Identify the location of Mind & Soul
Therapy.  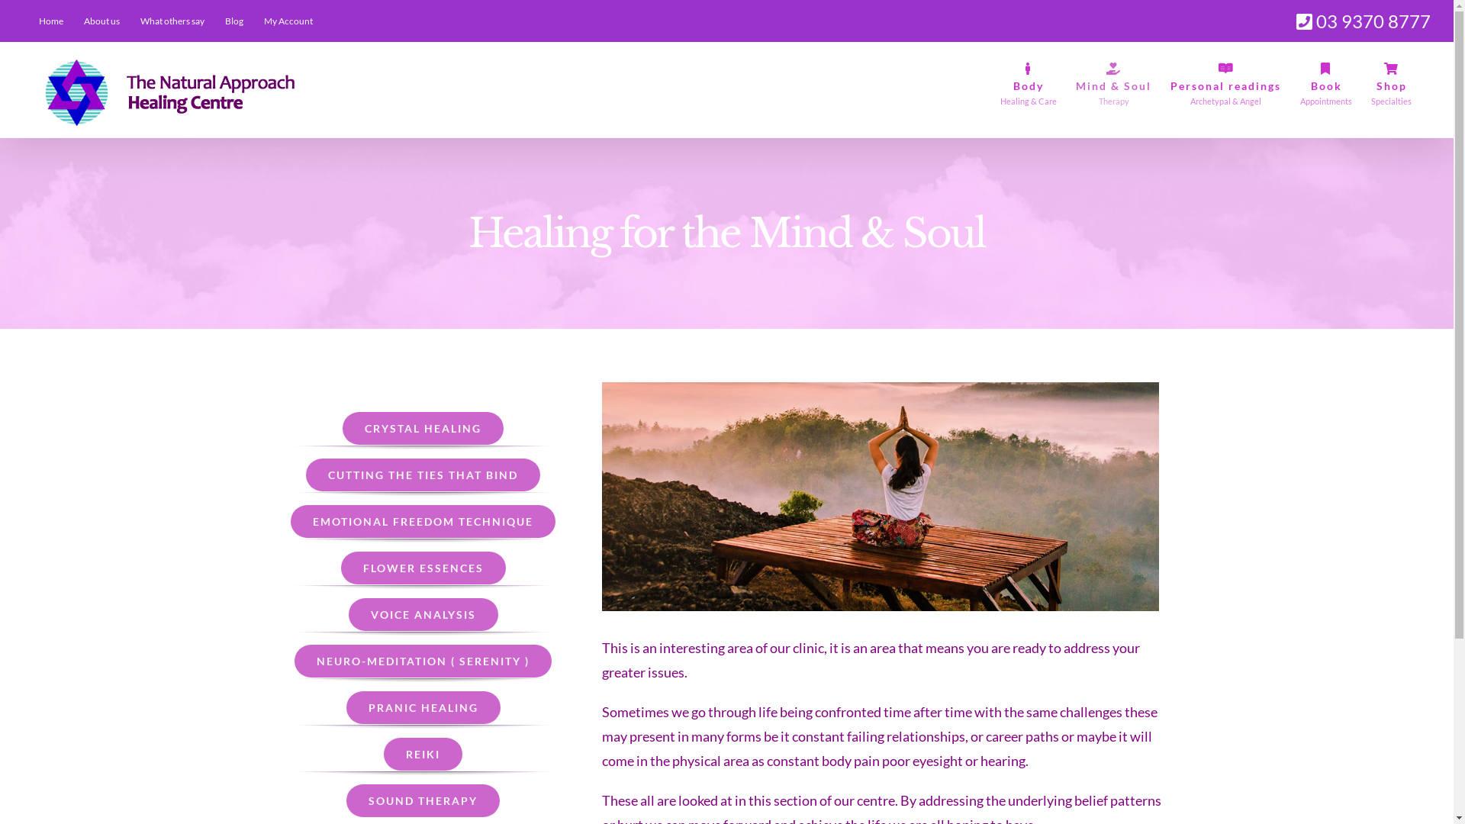
(1114, 84).